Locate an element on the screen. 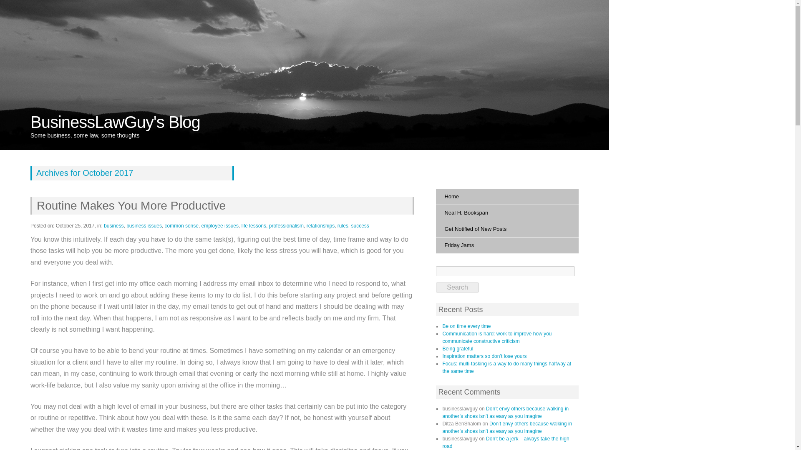 The image size is (801, 450). Search is located at coordinates (457, 287).